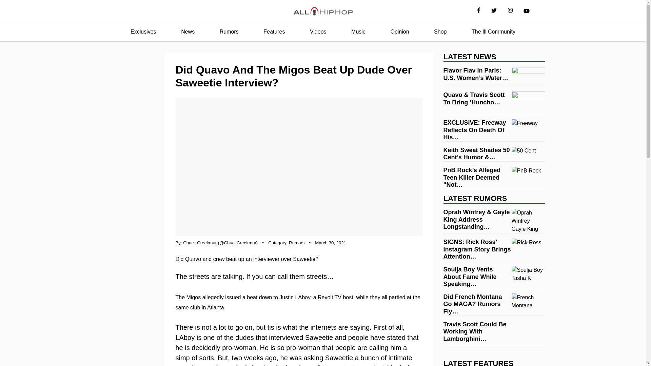  I want to click on Opinion, so click(399, 32).